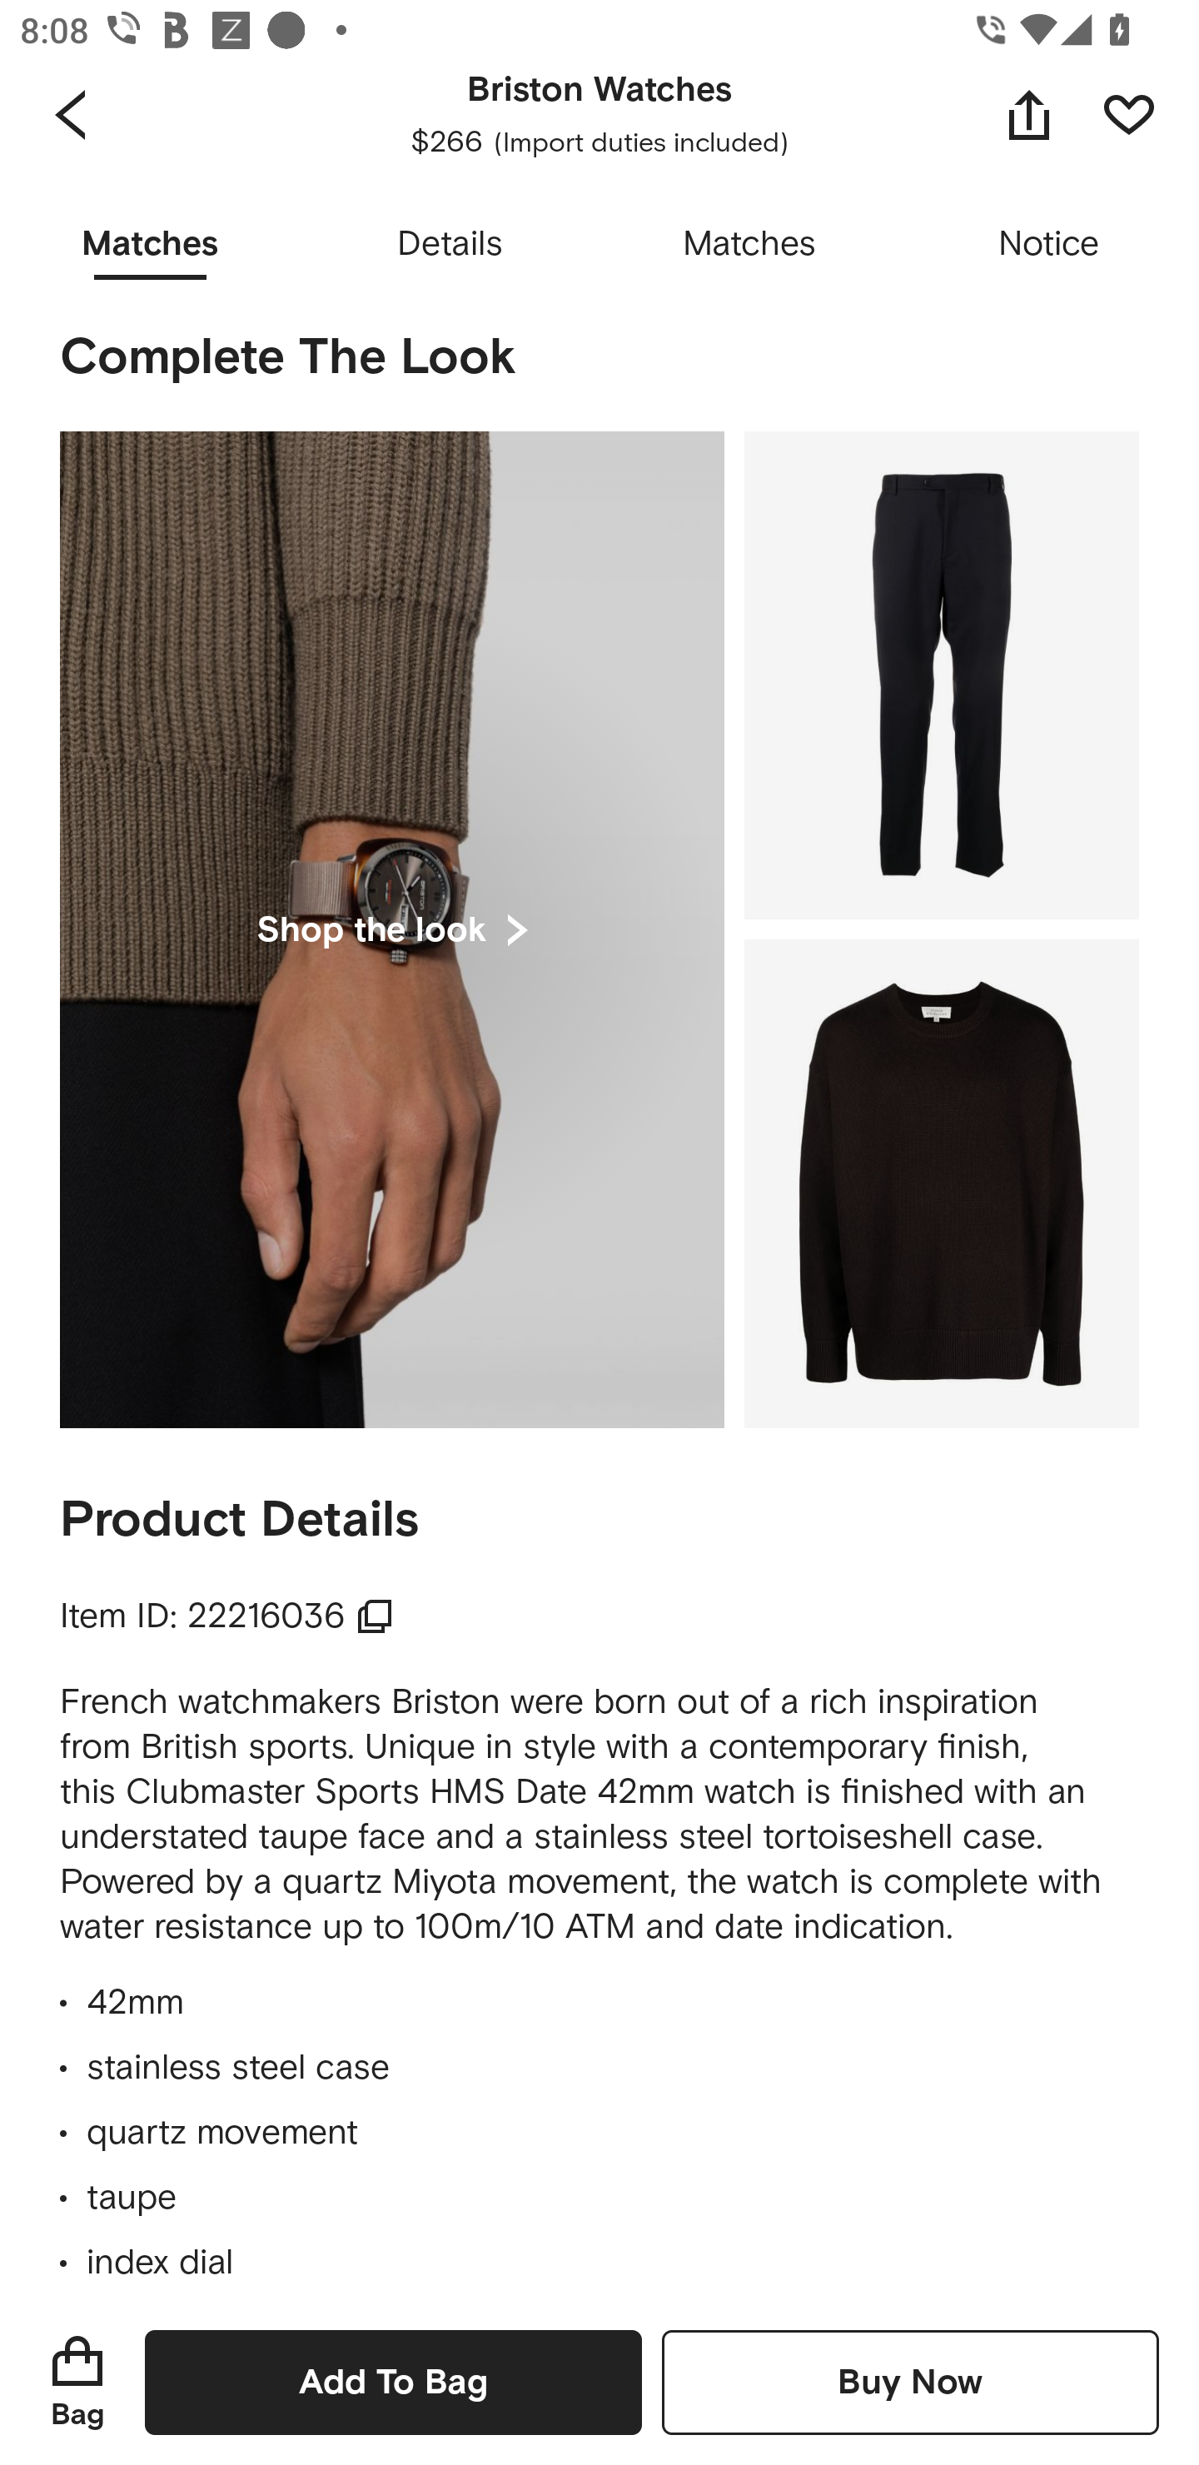  I want to click on Item ID: 22216036, so click(226, 1617).